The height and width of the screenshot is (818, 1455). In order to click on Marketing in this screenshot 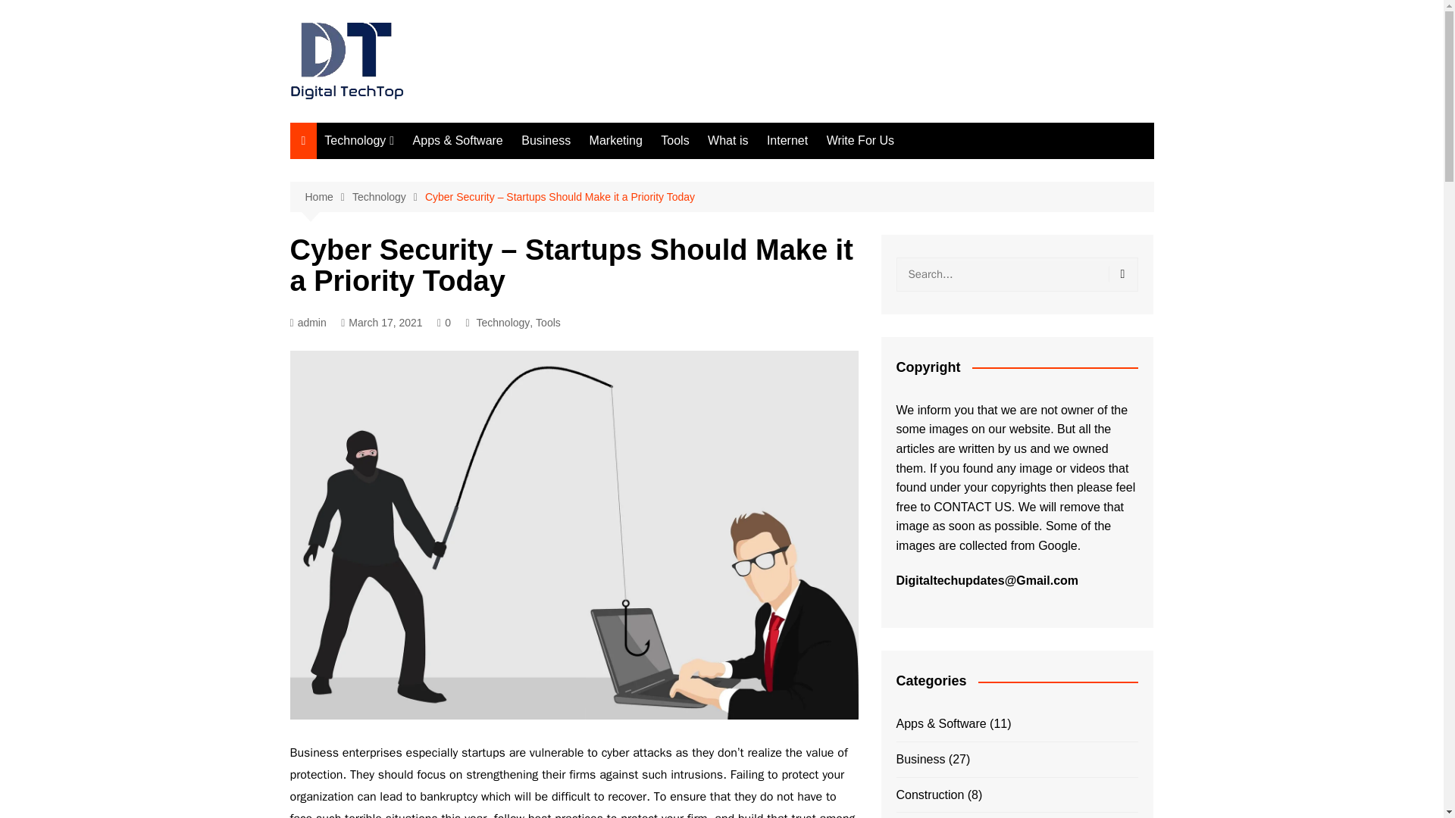, I will do `click(616, 141)`.